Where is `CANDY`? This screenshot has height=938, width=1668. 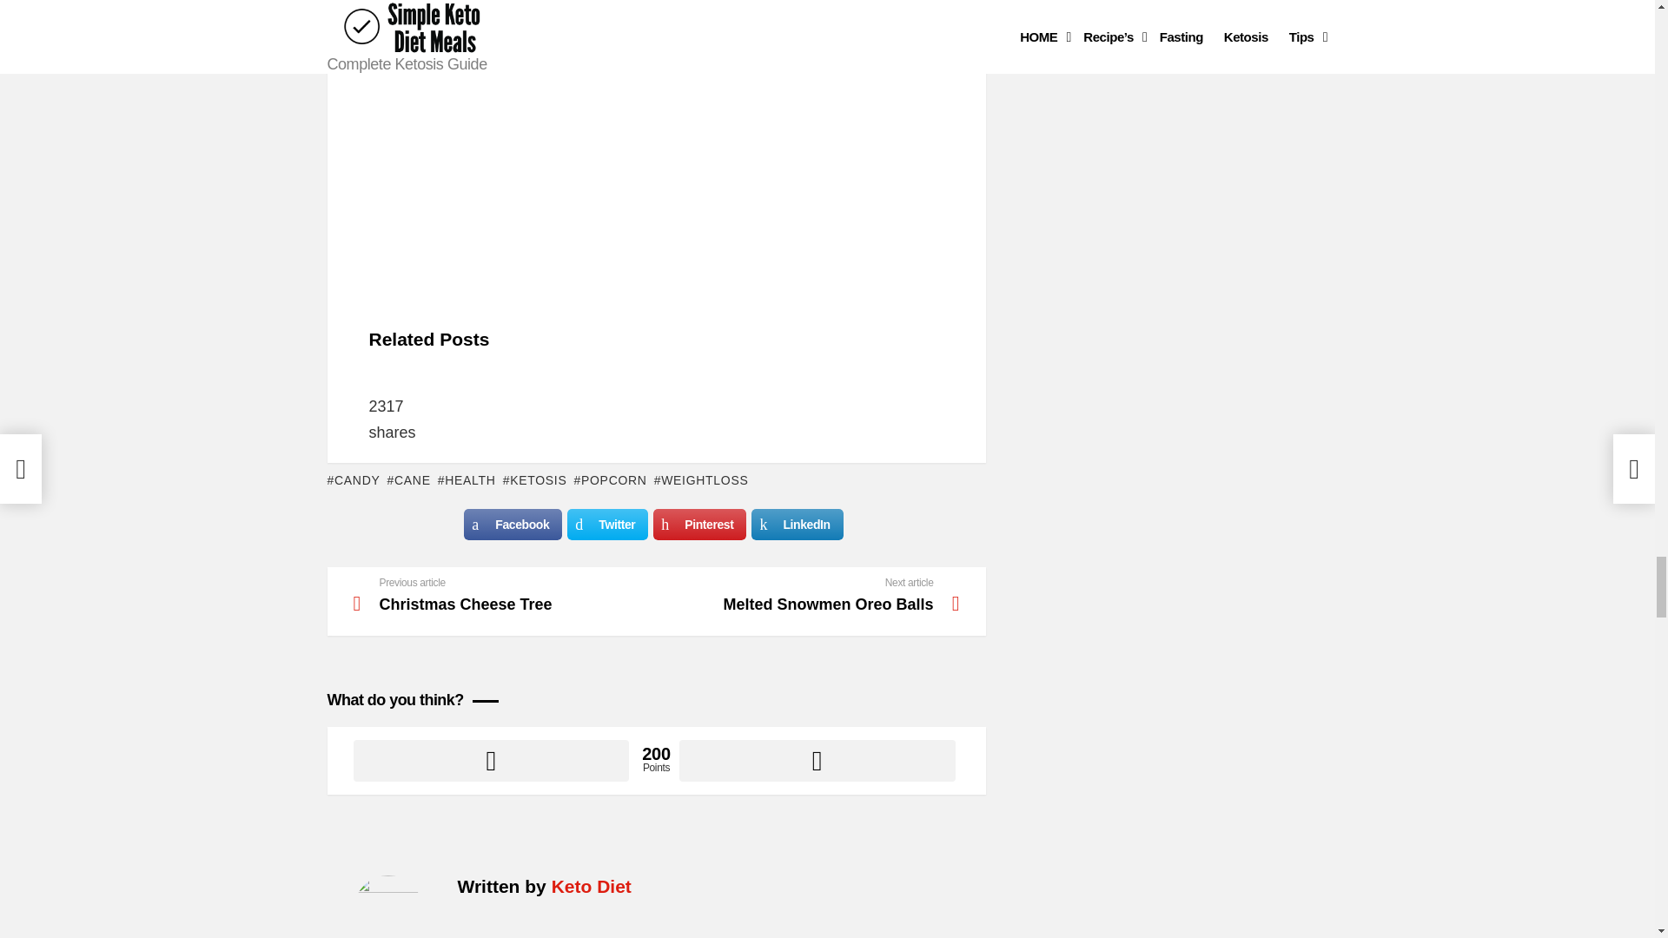
CANDY is located at coordinates (353, 479).